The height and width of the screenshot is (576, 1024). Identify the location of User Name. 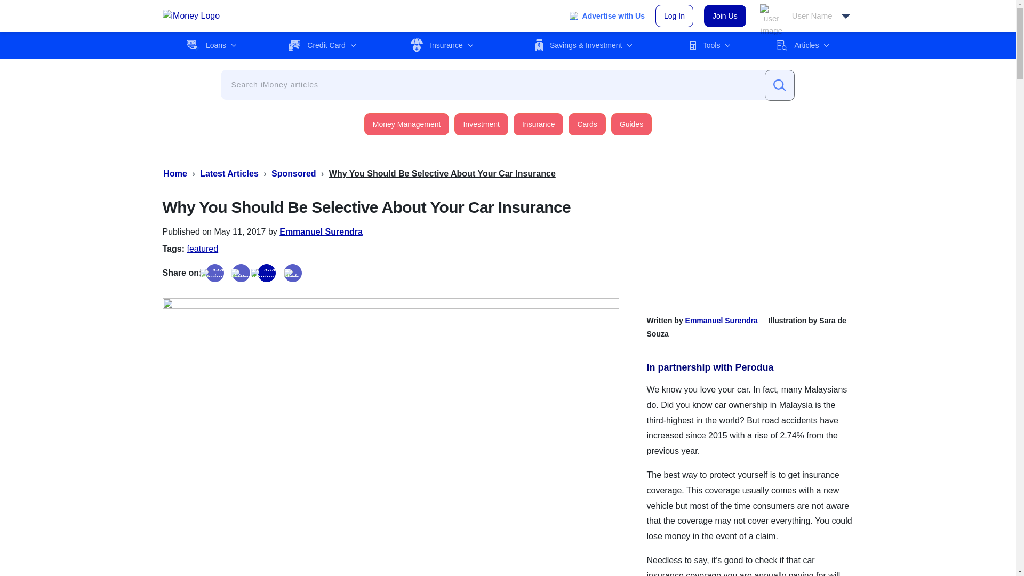
(805, 16).